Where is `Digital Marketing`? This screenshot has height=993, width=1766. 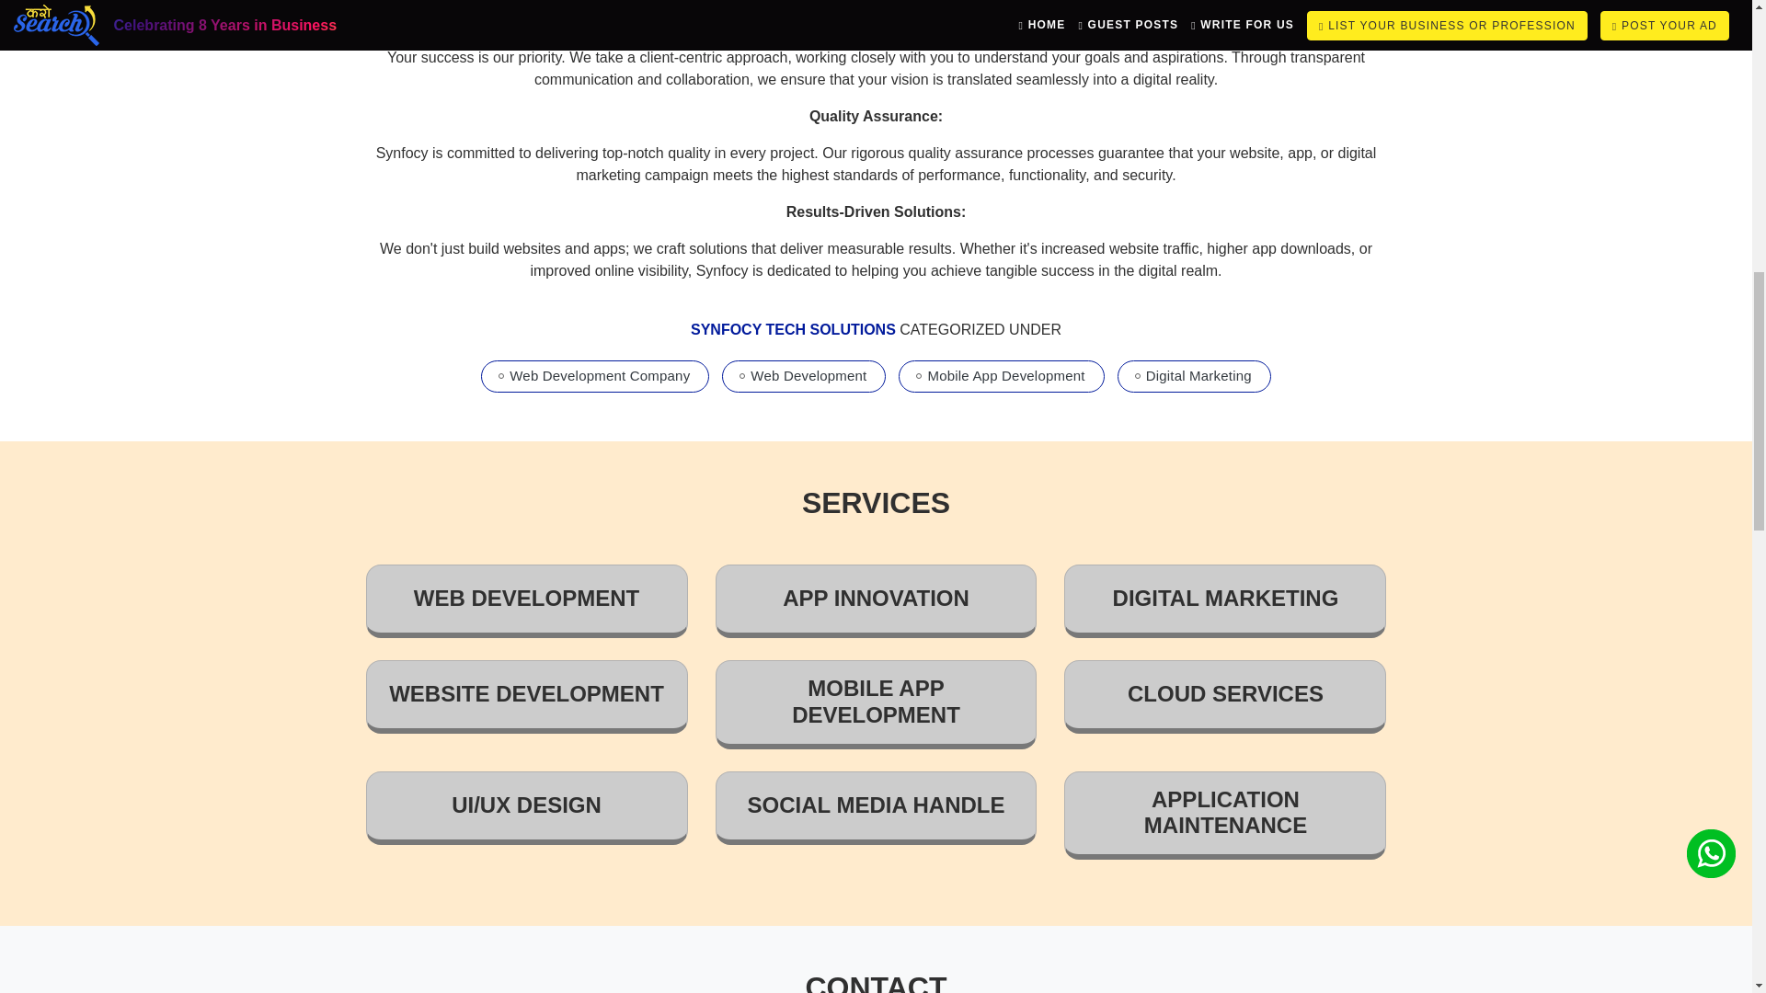 Digital Marketing is located at coordinates (1199, 375).